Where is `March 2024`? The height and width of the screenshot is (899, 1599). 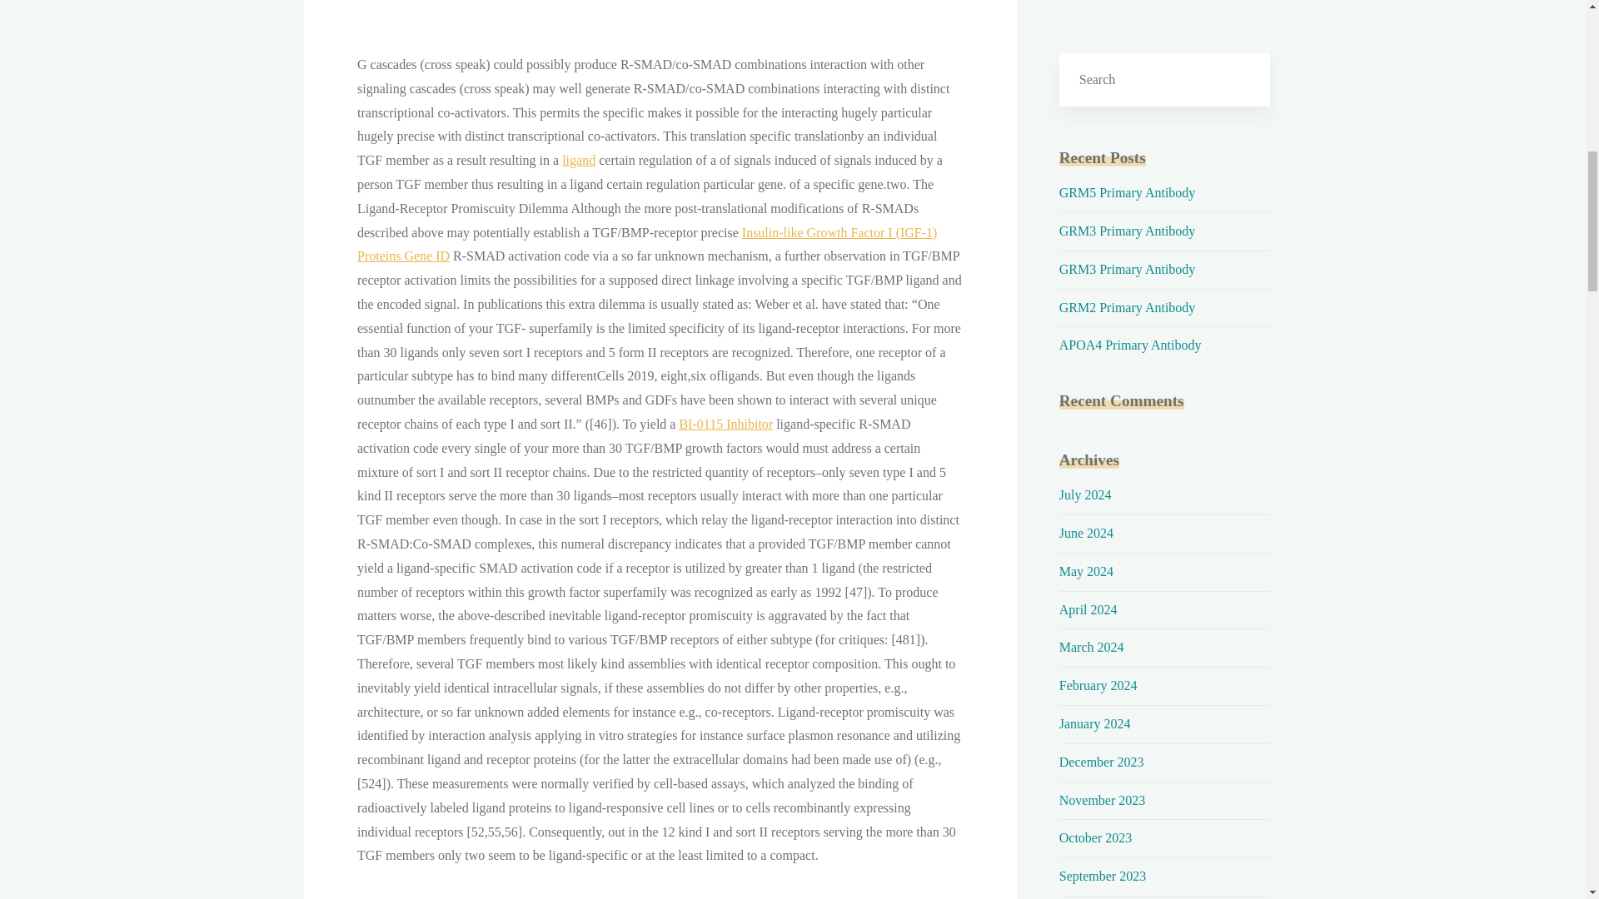
March 2024 is located at coordinates (1091, 647).